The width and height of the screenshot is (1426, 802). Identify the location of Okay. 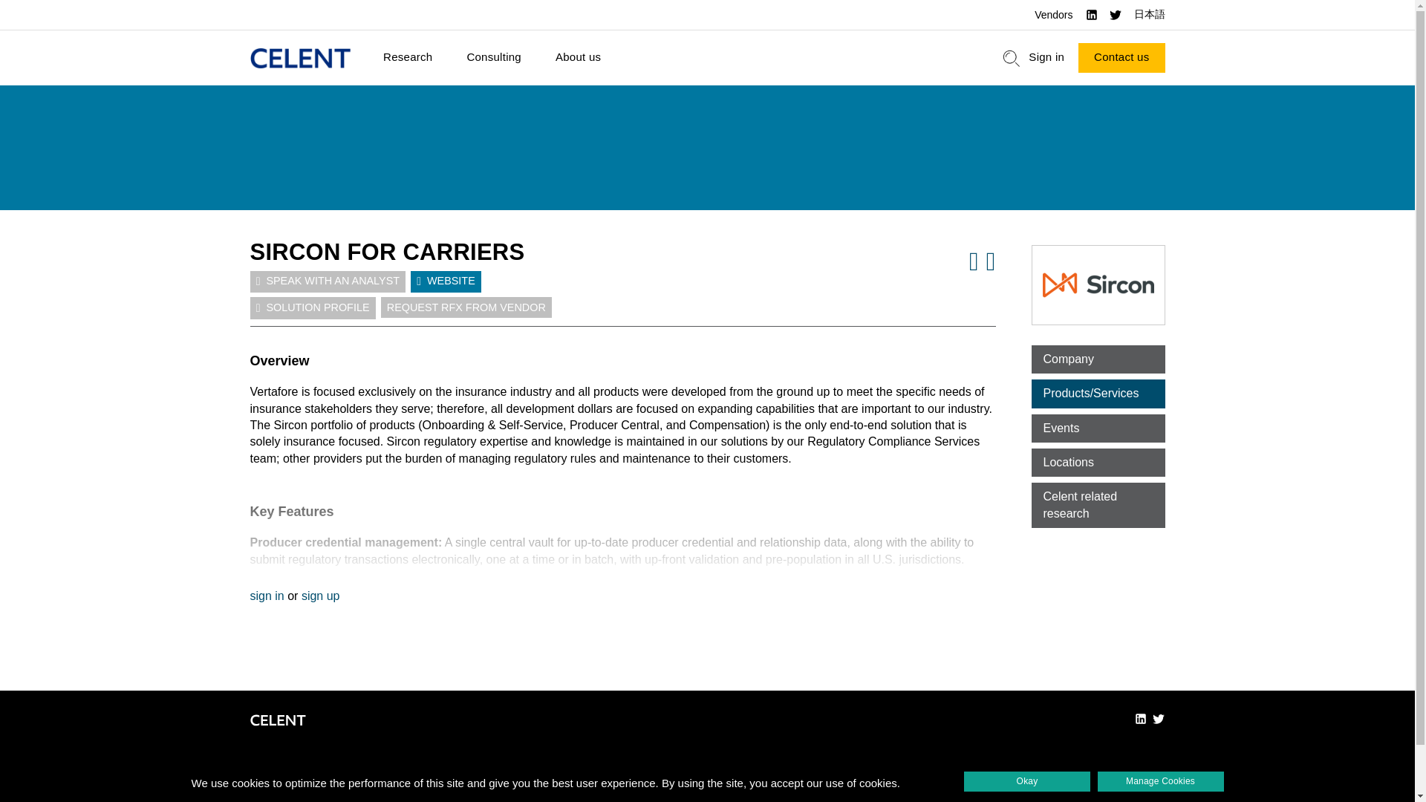
(1026, 781).